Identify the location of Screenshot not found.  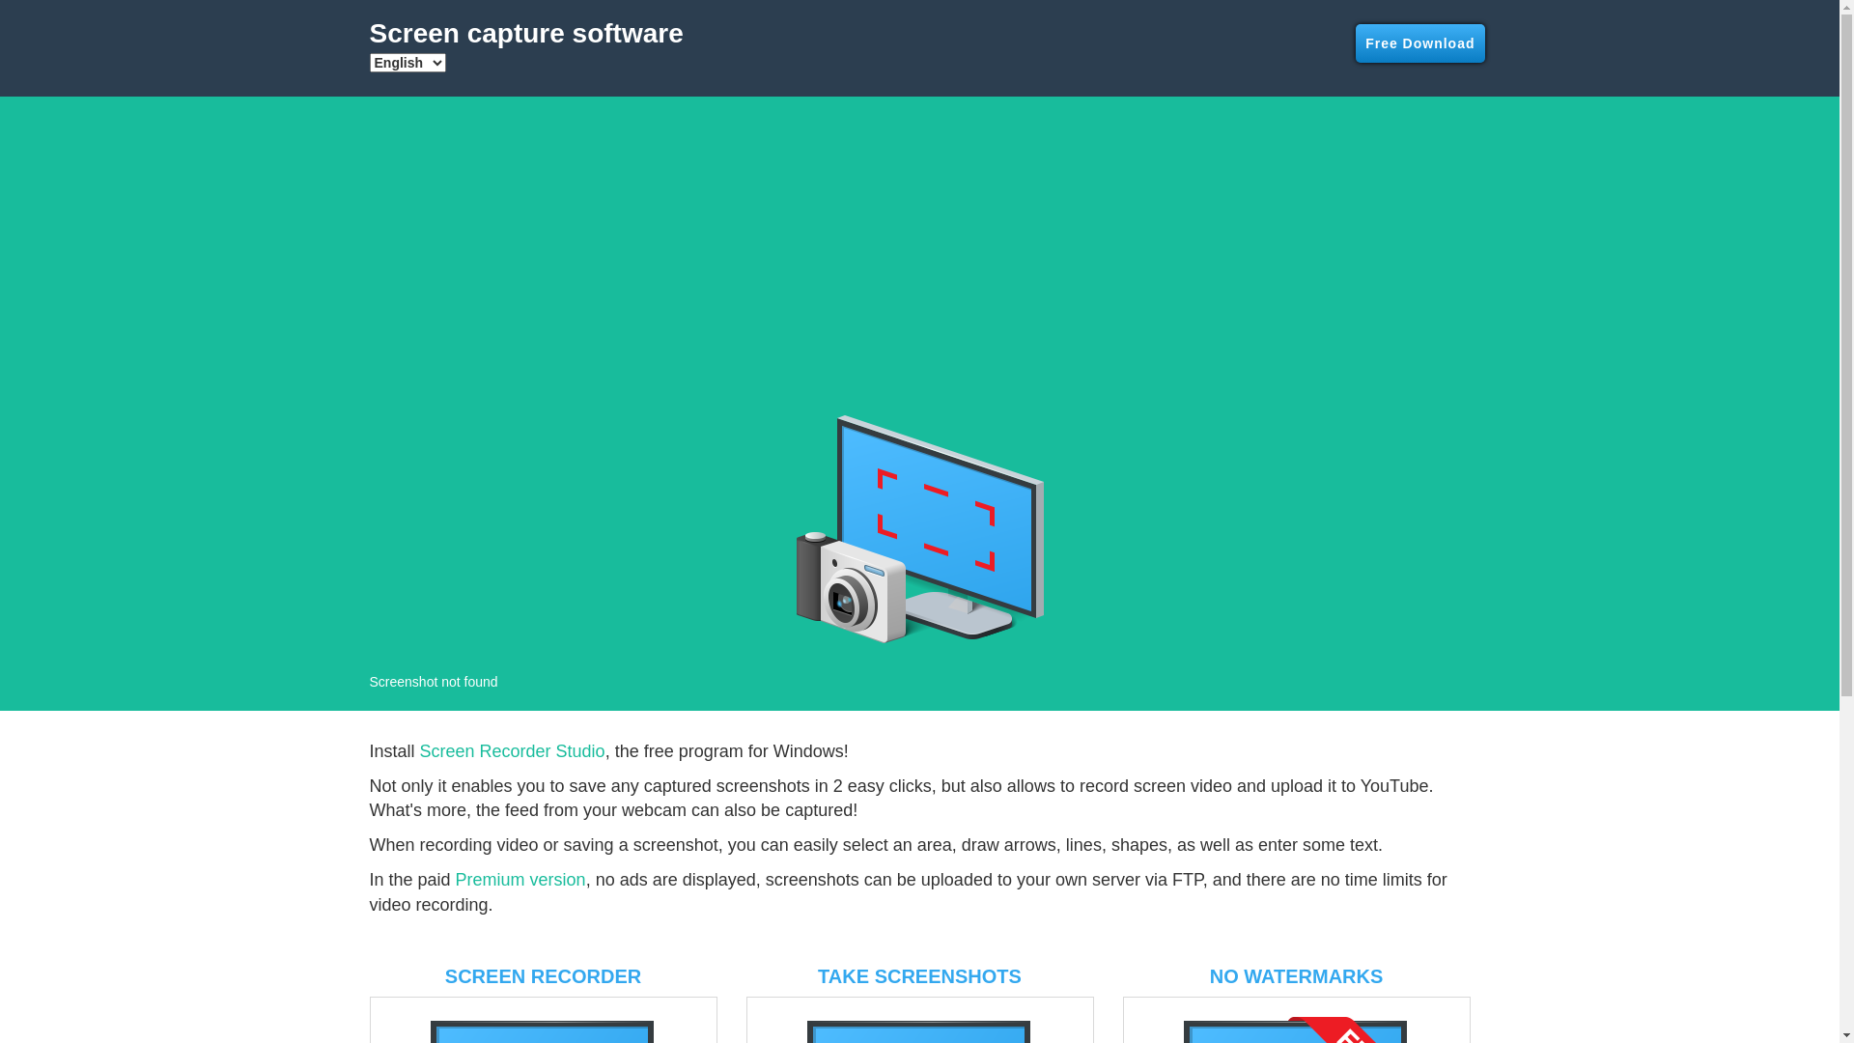
(919, 529).